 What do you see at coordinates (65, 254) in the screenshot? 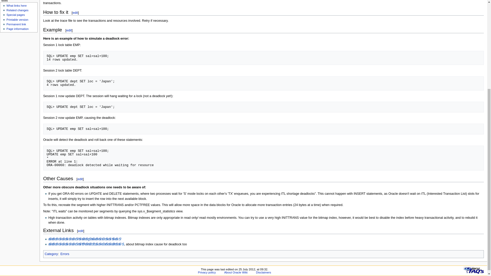
I see `Category:Errors` at bounding box center [65, 254].